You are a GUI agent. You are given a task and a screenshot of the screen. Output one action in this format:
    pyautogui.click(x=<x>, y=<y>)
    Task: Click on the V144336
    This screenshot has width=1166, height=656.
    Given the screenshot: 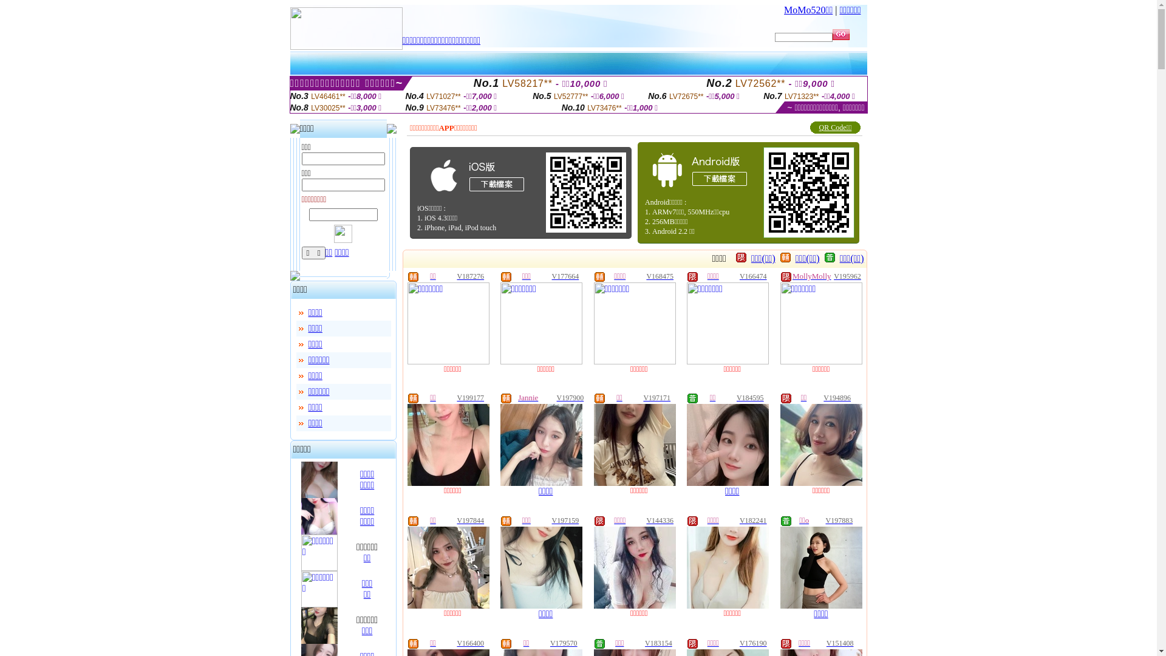 What is the action you would take?
    pyautogui.click(x=660, y=521)
    